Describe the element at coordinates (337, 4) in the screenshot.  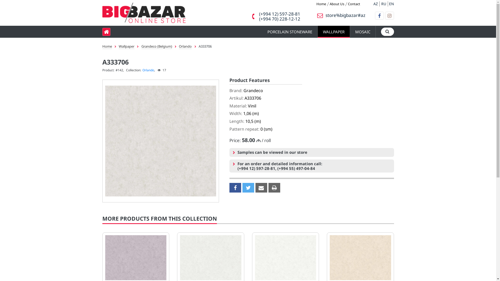
I see `About Us` at that location.